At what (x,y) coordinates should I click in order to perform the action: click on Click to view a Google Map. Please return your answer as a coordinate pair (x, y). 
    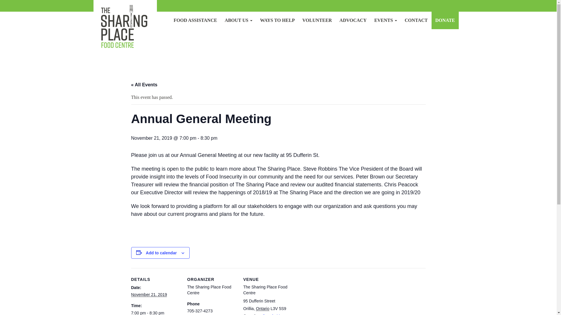
    Looking at the image, I should click on (271, 314).